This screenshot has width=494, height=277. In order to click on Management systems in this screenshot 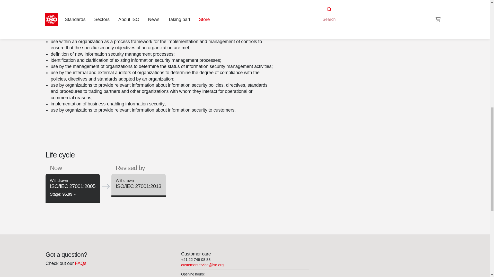, I will do `click(355, 3)`.